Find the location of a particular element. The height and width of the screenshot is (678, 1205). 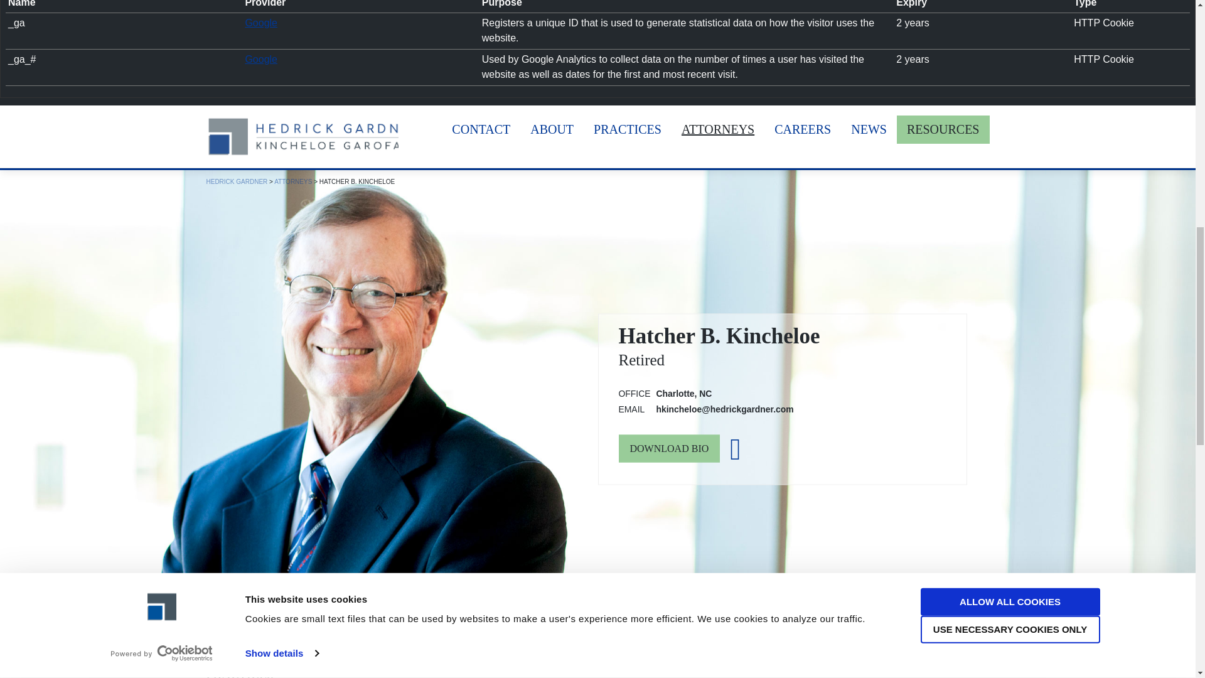

Go to Hedrick Gardner. is located at coordinates (237, 181).